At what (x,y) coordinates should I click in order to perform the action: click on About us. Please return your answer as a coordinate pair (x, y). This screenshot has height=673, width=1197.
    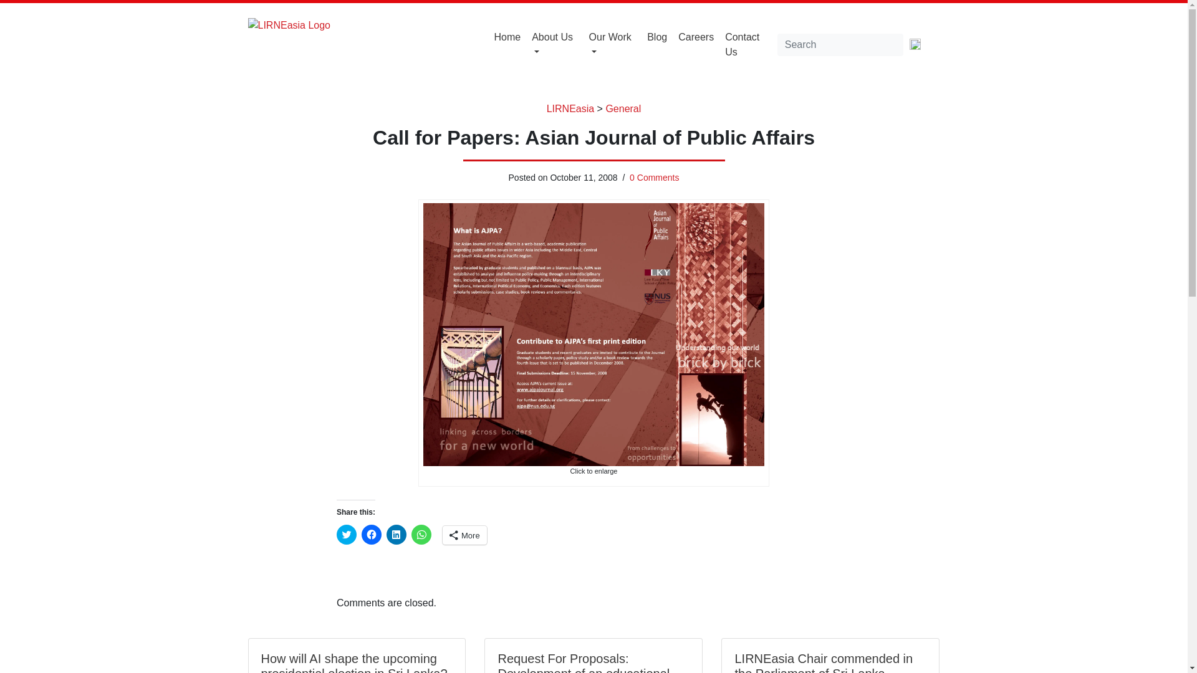
    Looking at the image, I should click on (555, 44).